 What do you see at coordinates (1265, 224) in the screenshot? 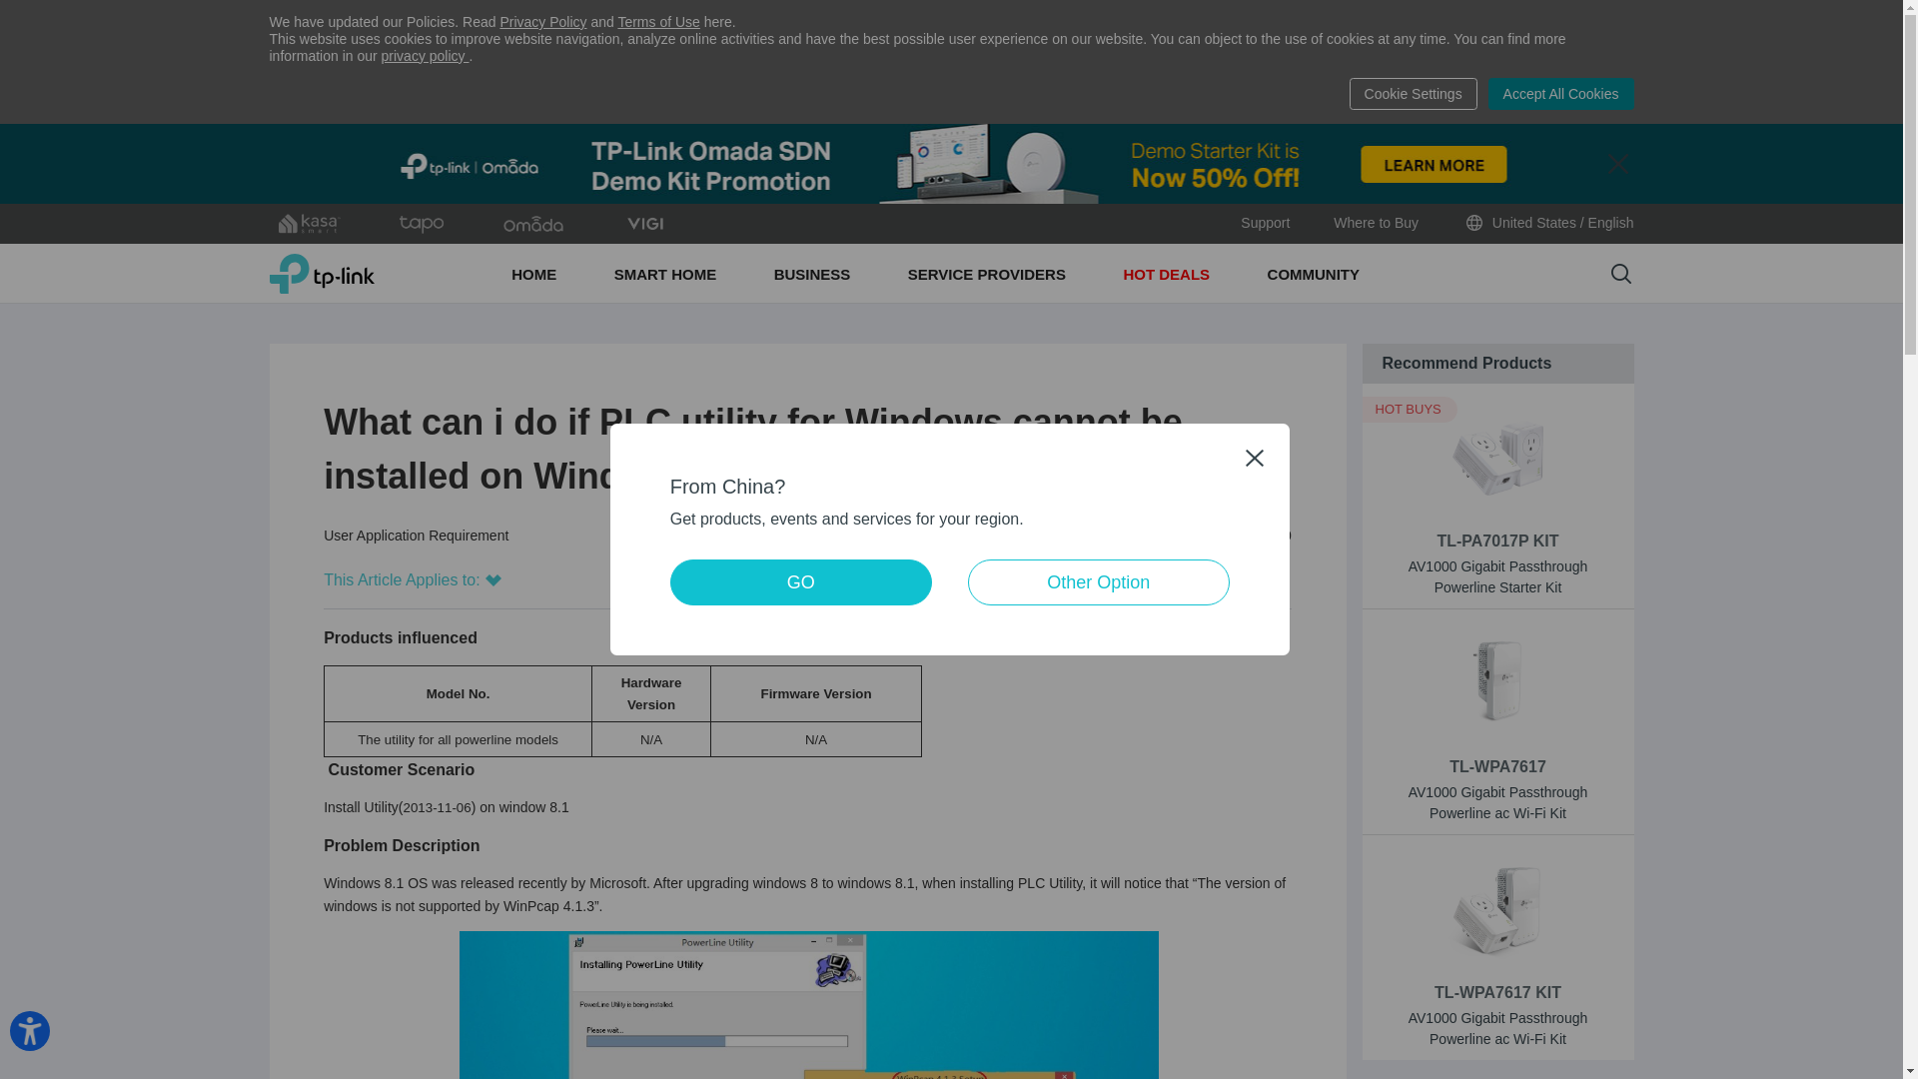
I see `Support` at bounding box center [1265, 224].